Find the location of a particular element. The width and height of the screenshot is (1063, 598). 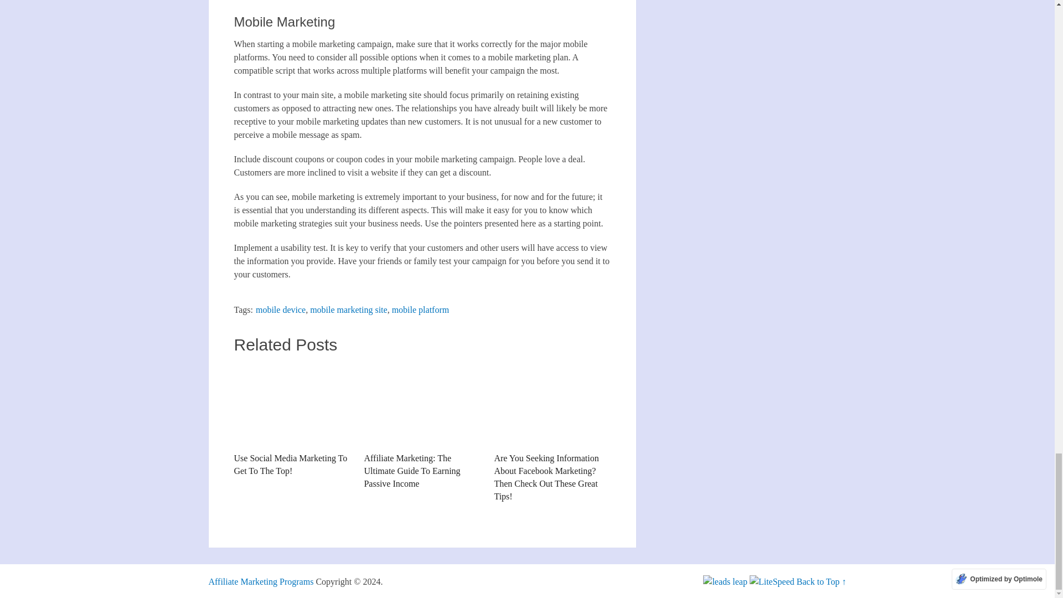

Affiliate Marketing Programs is located at coordinates (261, 581).